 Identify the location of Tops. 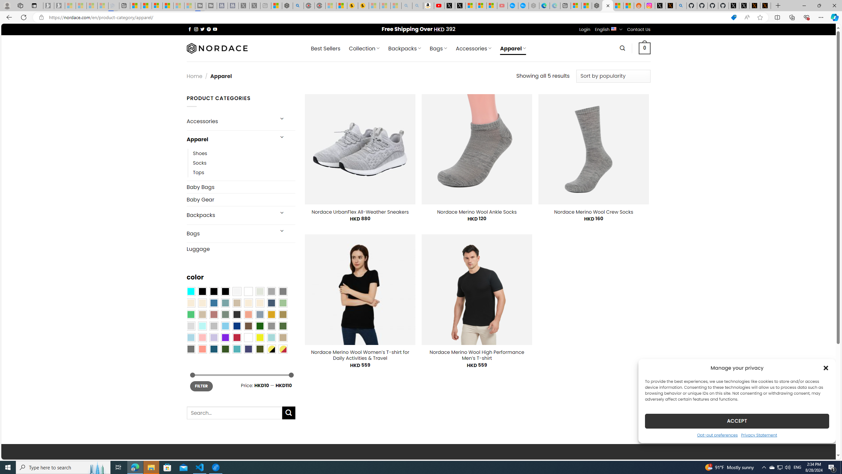
(244, 172).